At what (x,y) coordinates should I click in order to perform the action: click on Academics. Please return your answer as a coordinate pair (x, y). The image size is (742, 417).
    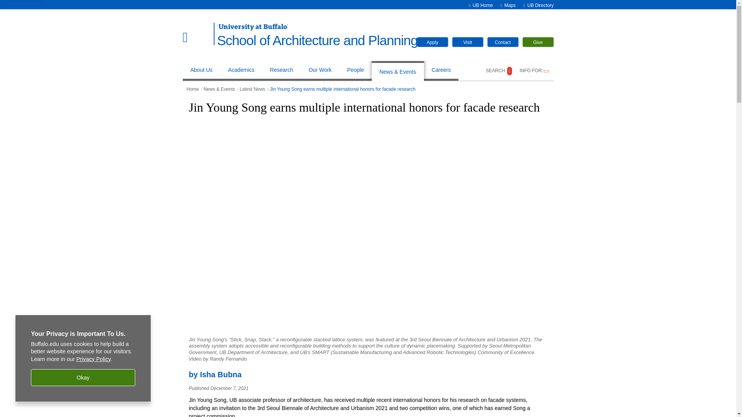
    Looking at the image, I should click on (241, 71).